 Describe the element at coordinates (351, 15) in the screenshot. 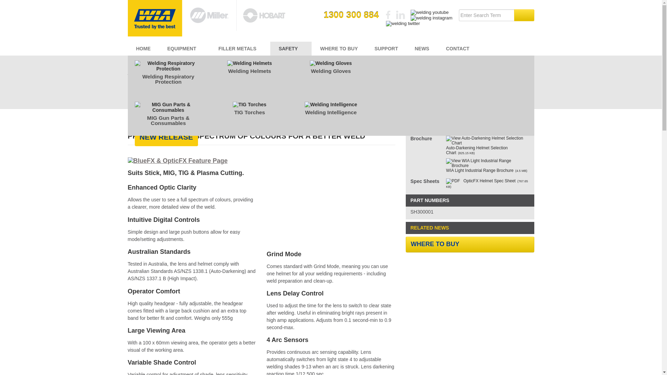

I see `1300 300 884` at that location.